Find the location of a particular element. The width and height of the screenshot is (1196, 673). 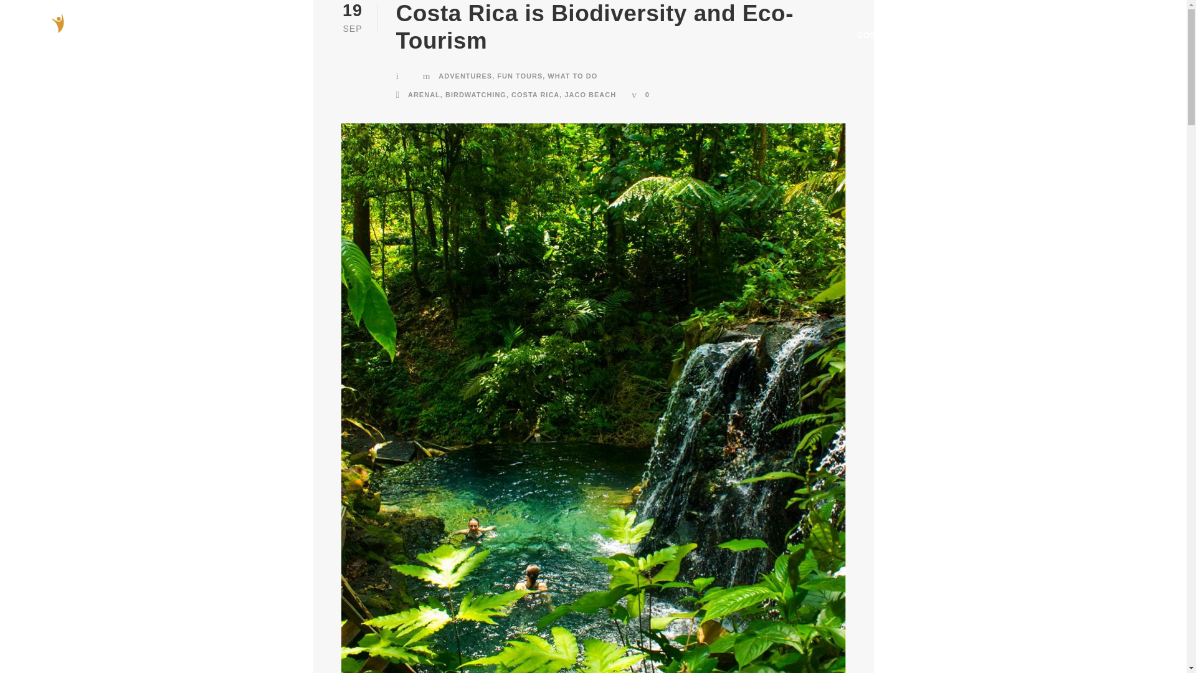

FUN TOURS is located at coordinates (520, 76).